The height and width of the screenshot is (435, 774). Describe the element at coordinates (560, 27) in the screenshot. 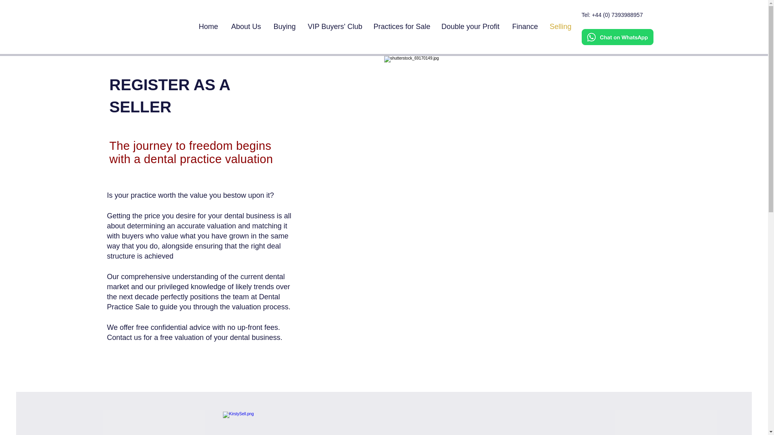

I see `Selling` at that location.